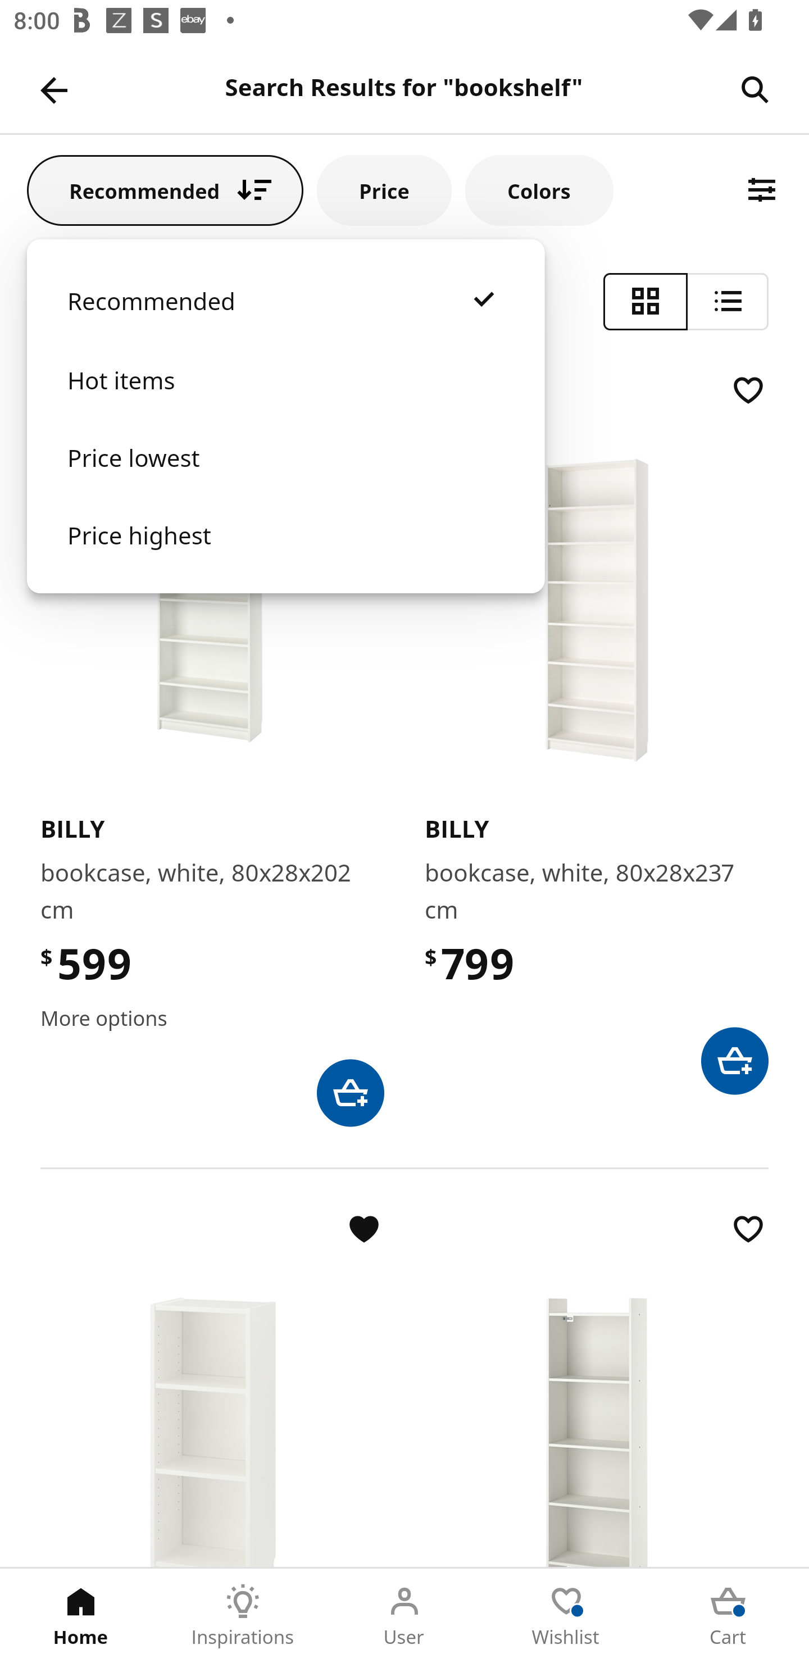 This screenshot has width=809, height=1663. I want to click on Wishlist
Tab 4 of 5, so click(566, 1616).